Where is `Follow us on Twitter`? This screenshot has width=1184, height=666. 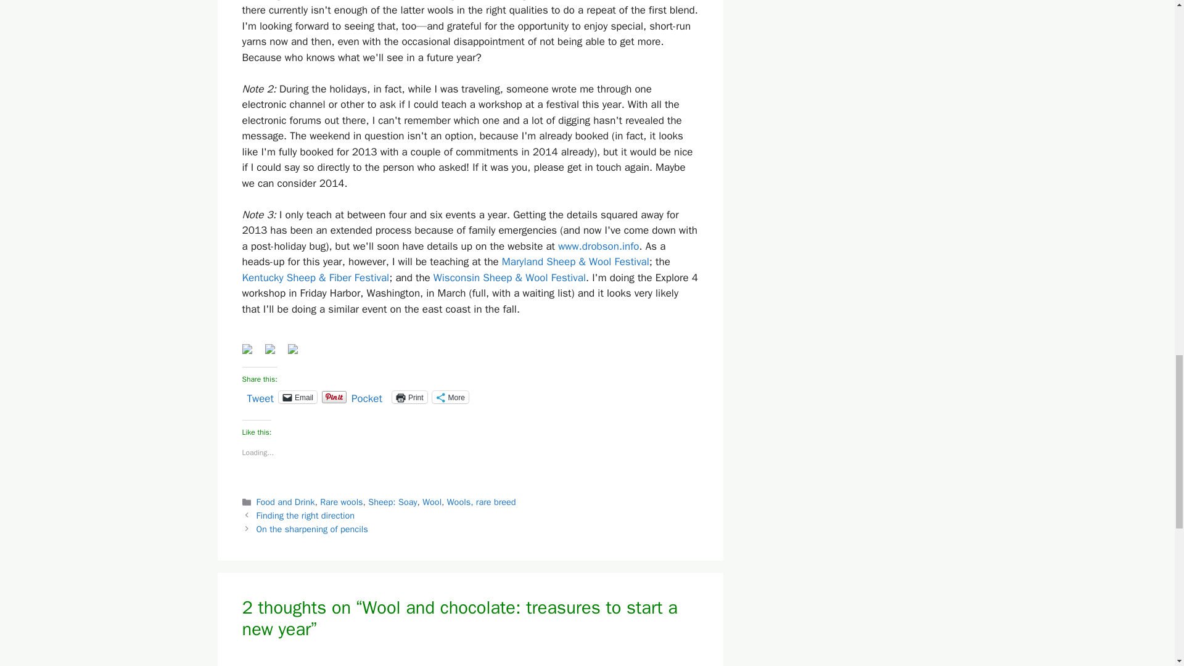
Follow us on Twitter is located at coordinates (270, 349).